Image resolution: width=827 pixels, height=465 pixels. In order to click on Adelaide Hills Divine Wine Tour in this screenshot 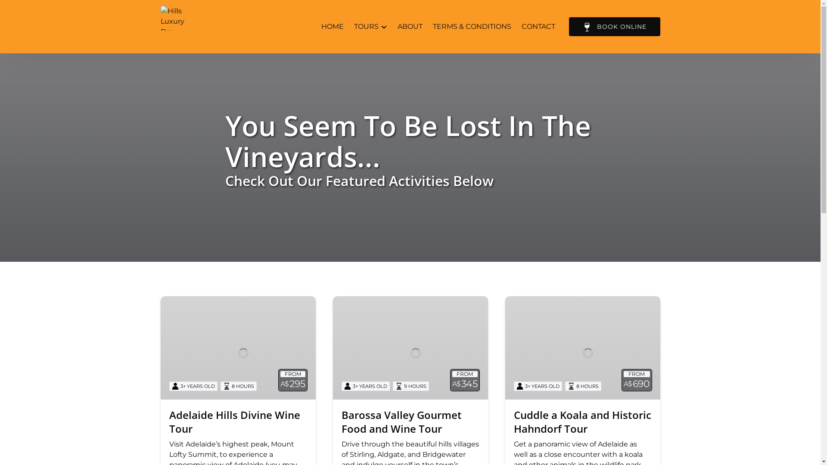, I will do `click(234, 422)`.